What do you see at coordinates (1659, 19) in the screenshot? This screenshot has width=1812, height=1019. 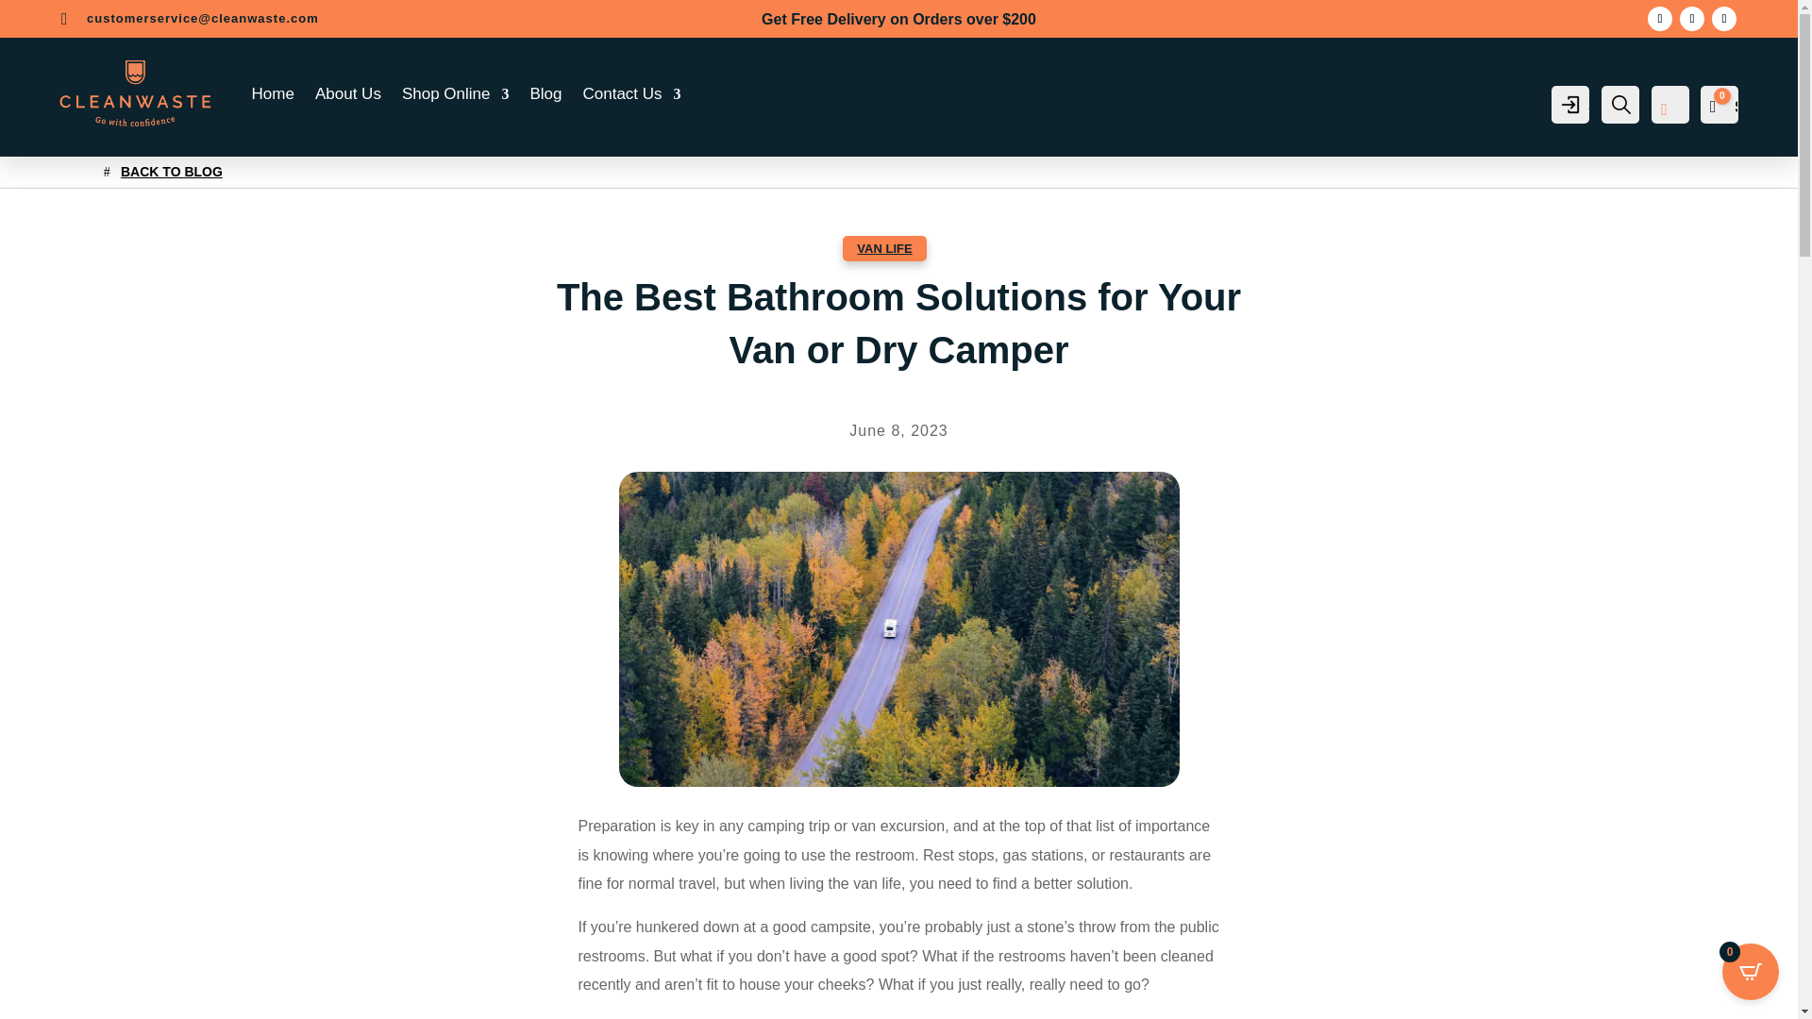 I see `Follow on Instagram` at bounding box center [1659, 19].